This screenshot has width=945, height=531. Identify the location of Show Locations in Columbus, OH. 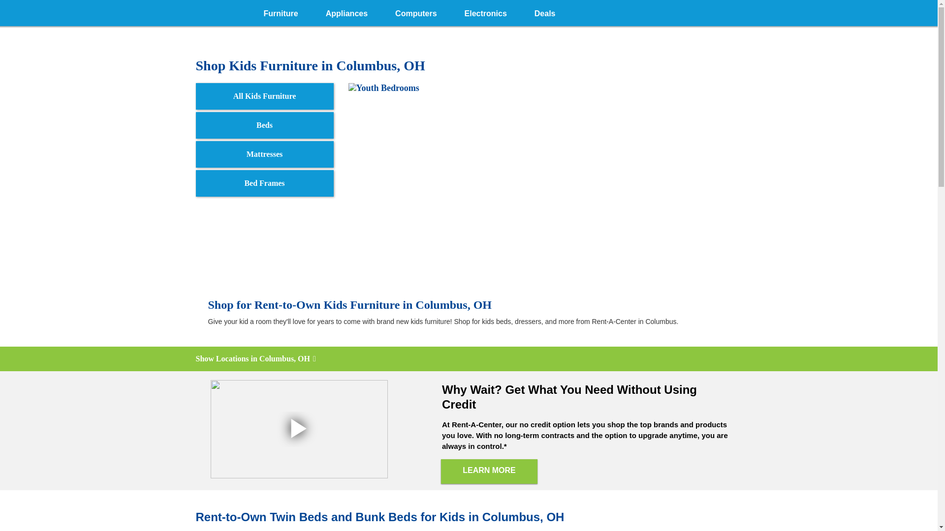
(469, 359).